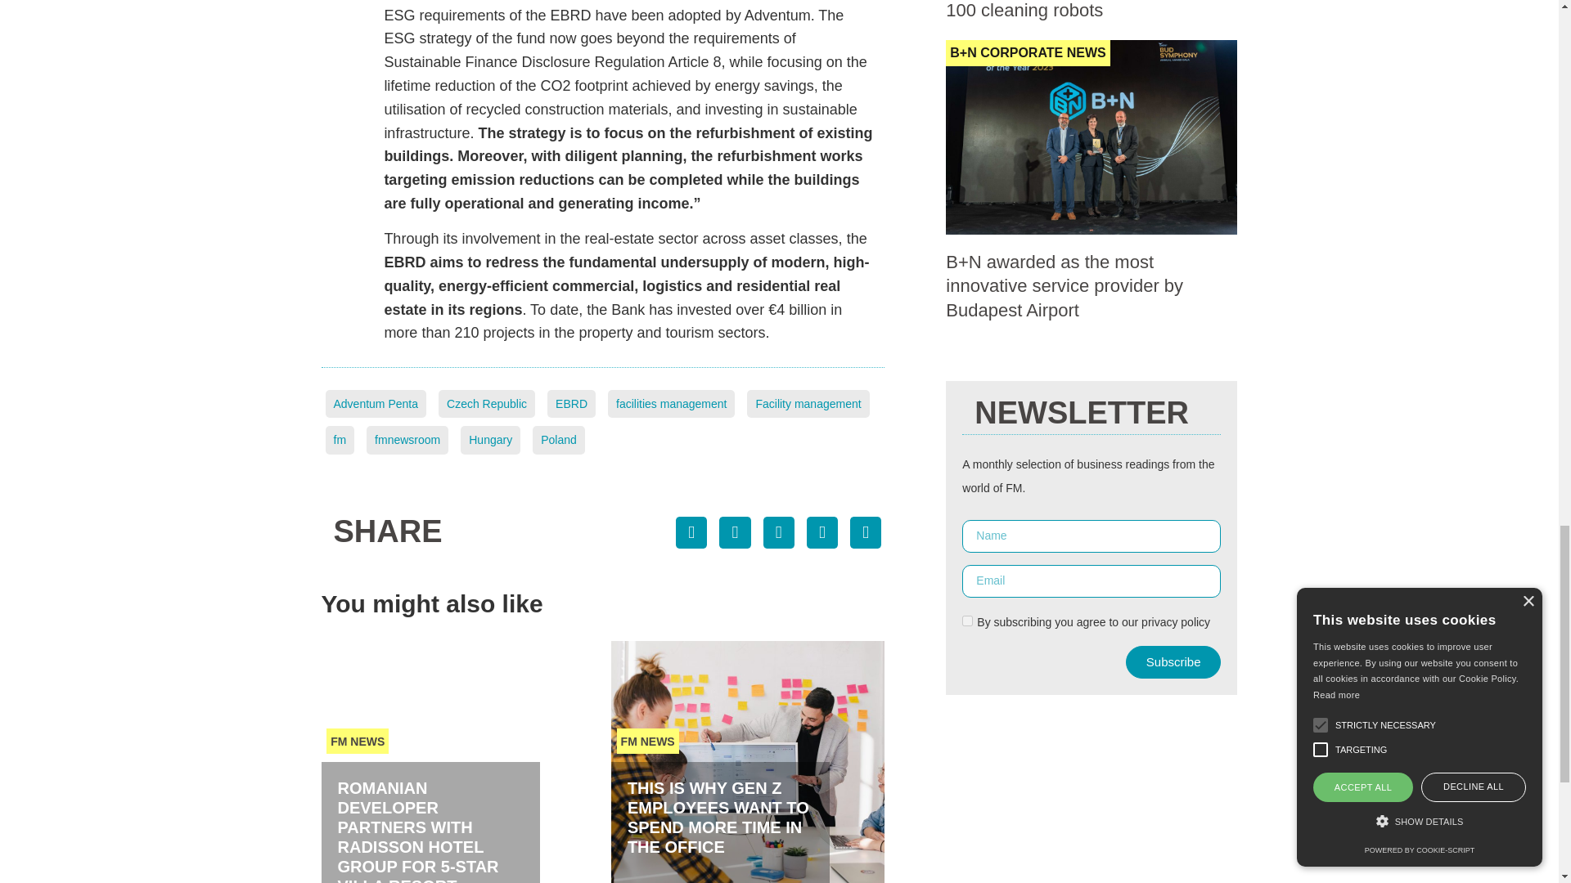 The width and height of the screenshot is (1571, 883). What do you see at coordinates (376, 404) in the screenshot?
I see `Adventum Penta` at bounding box center [376, 404].